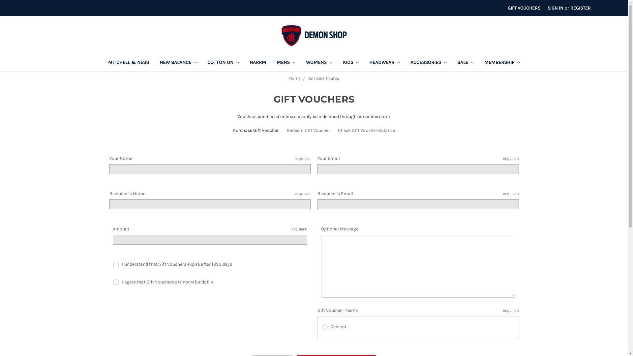 The height and width of the screenshot is (356, 633). Describe the element at coordinates (610, 5) in the screenshot. I see `Wishlist` at that location.